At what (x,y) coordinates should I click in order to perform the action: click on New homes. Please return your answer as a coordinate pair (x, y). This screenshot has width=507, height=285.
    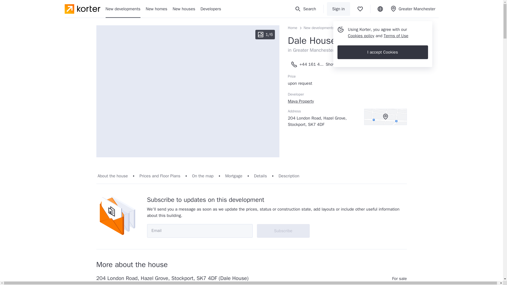
    Looking at the image, I should click on (156, 9).